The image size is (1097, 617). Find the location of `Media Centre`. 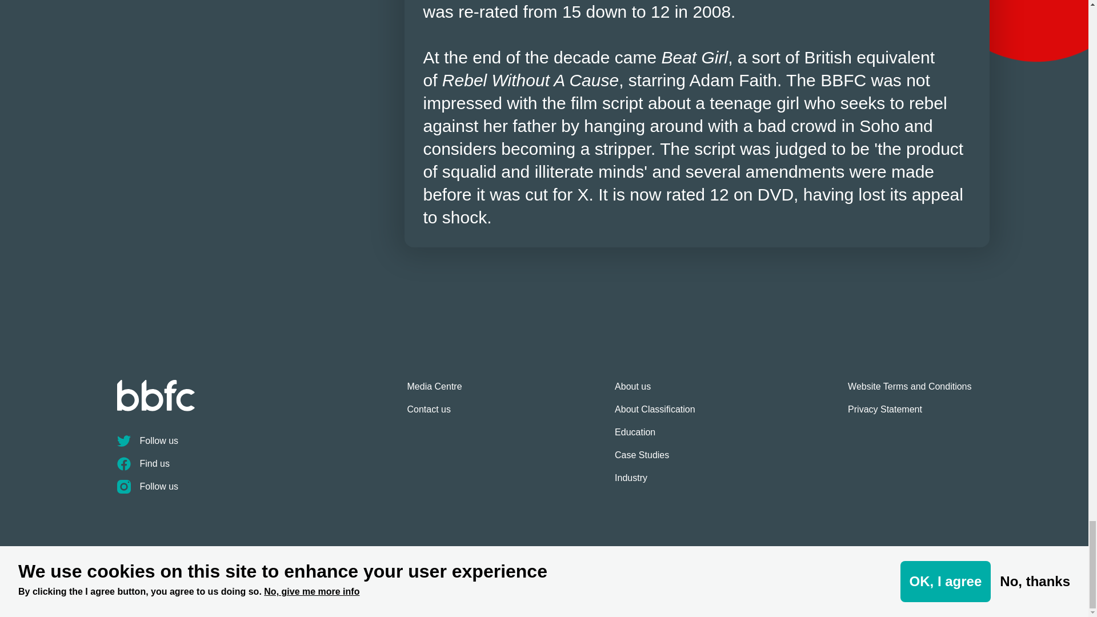

Media Centre is located at coordinates (434, 391).